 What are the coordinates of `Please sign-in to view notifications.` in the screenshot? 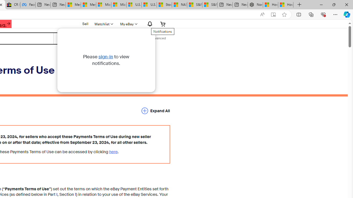 It's located at (106, 60).